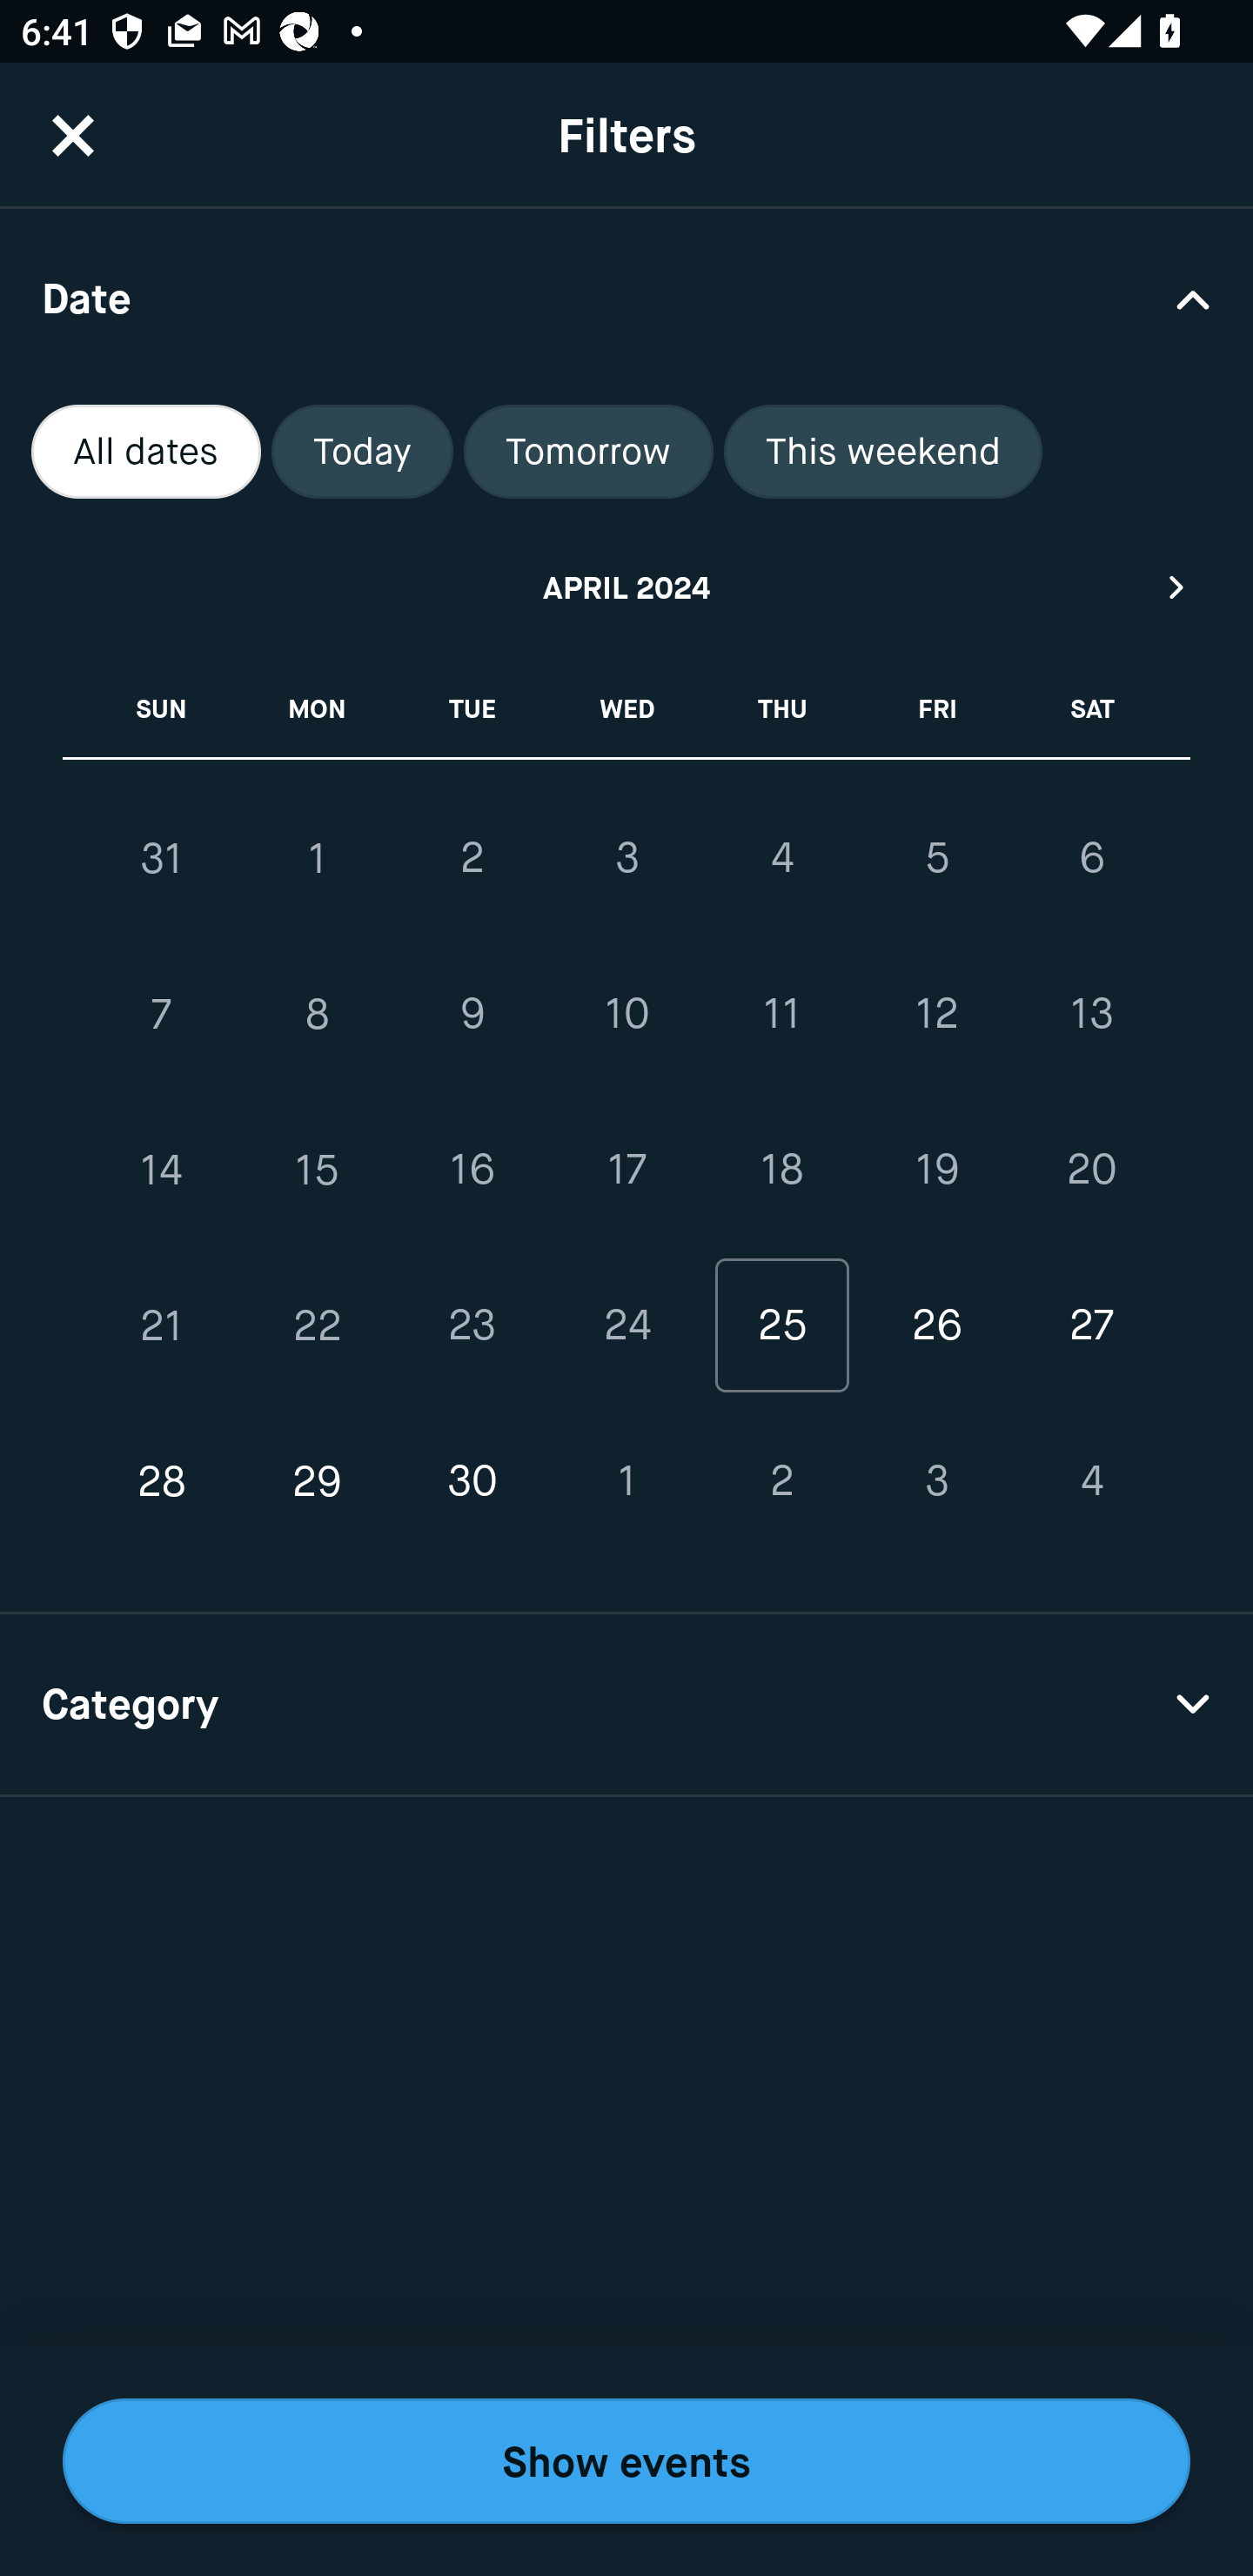 The image size is (1253, 2576). Describe the element at coordinates (781, 1481) in the screenshot. I see `2` at that location.